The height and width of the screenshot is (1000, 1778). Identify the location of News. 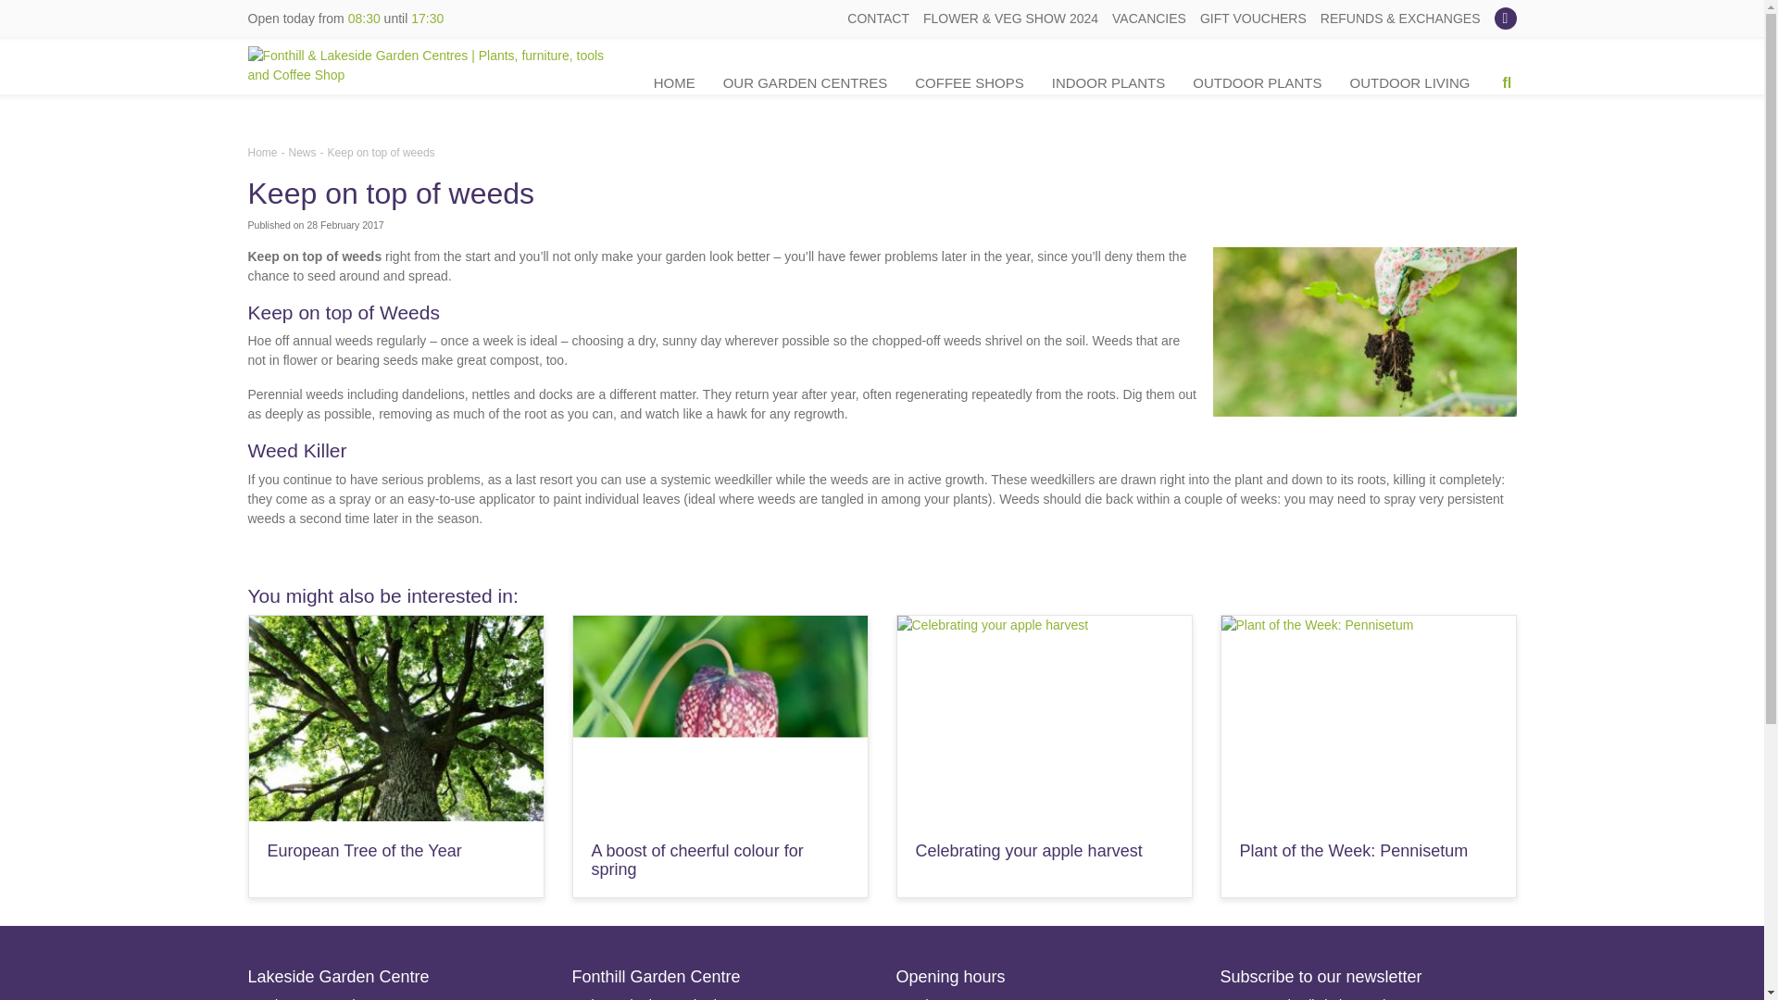
(302, 152).